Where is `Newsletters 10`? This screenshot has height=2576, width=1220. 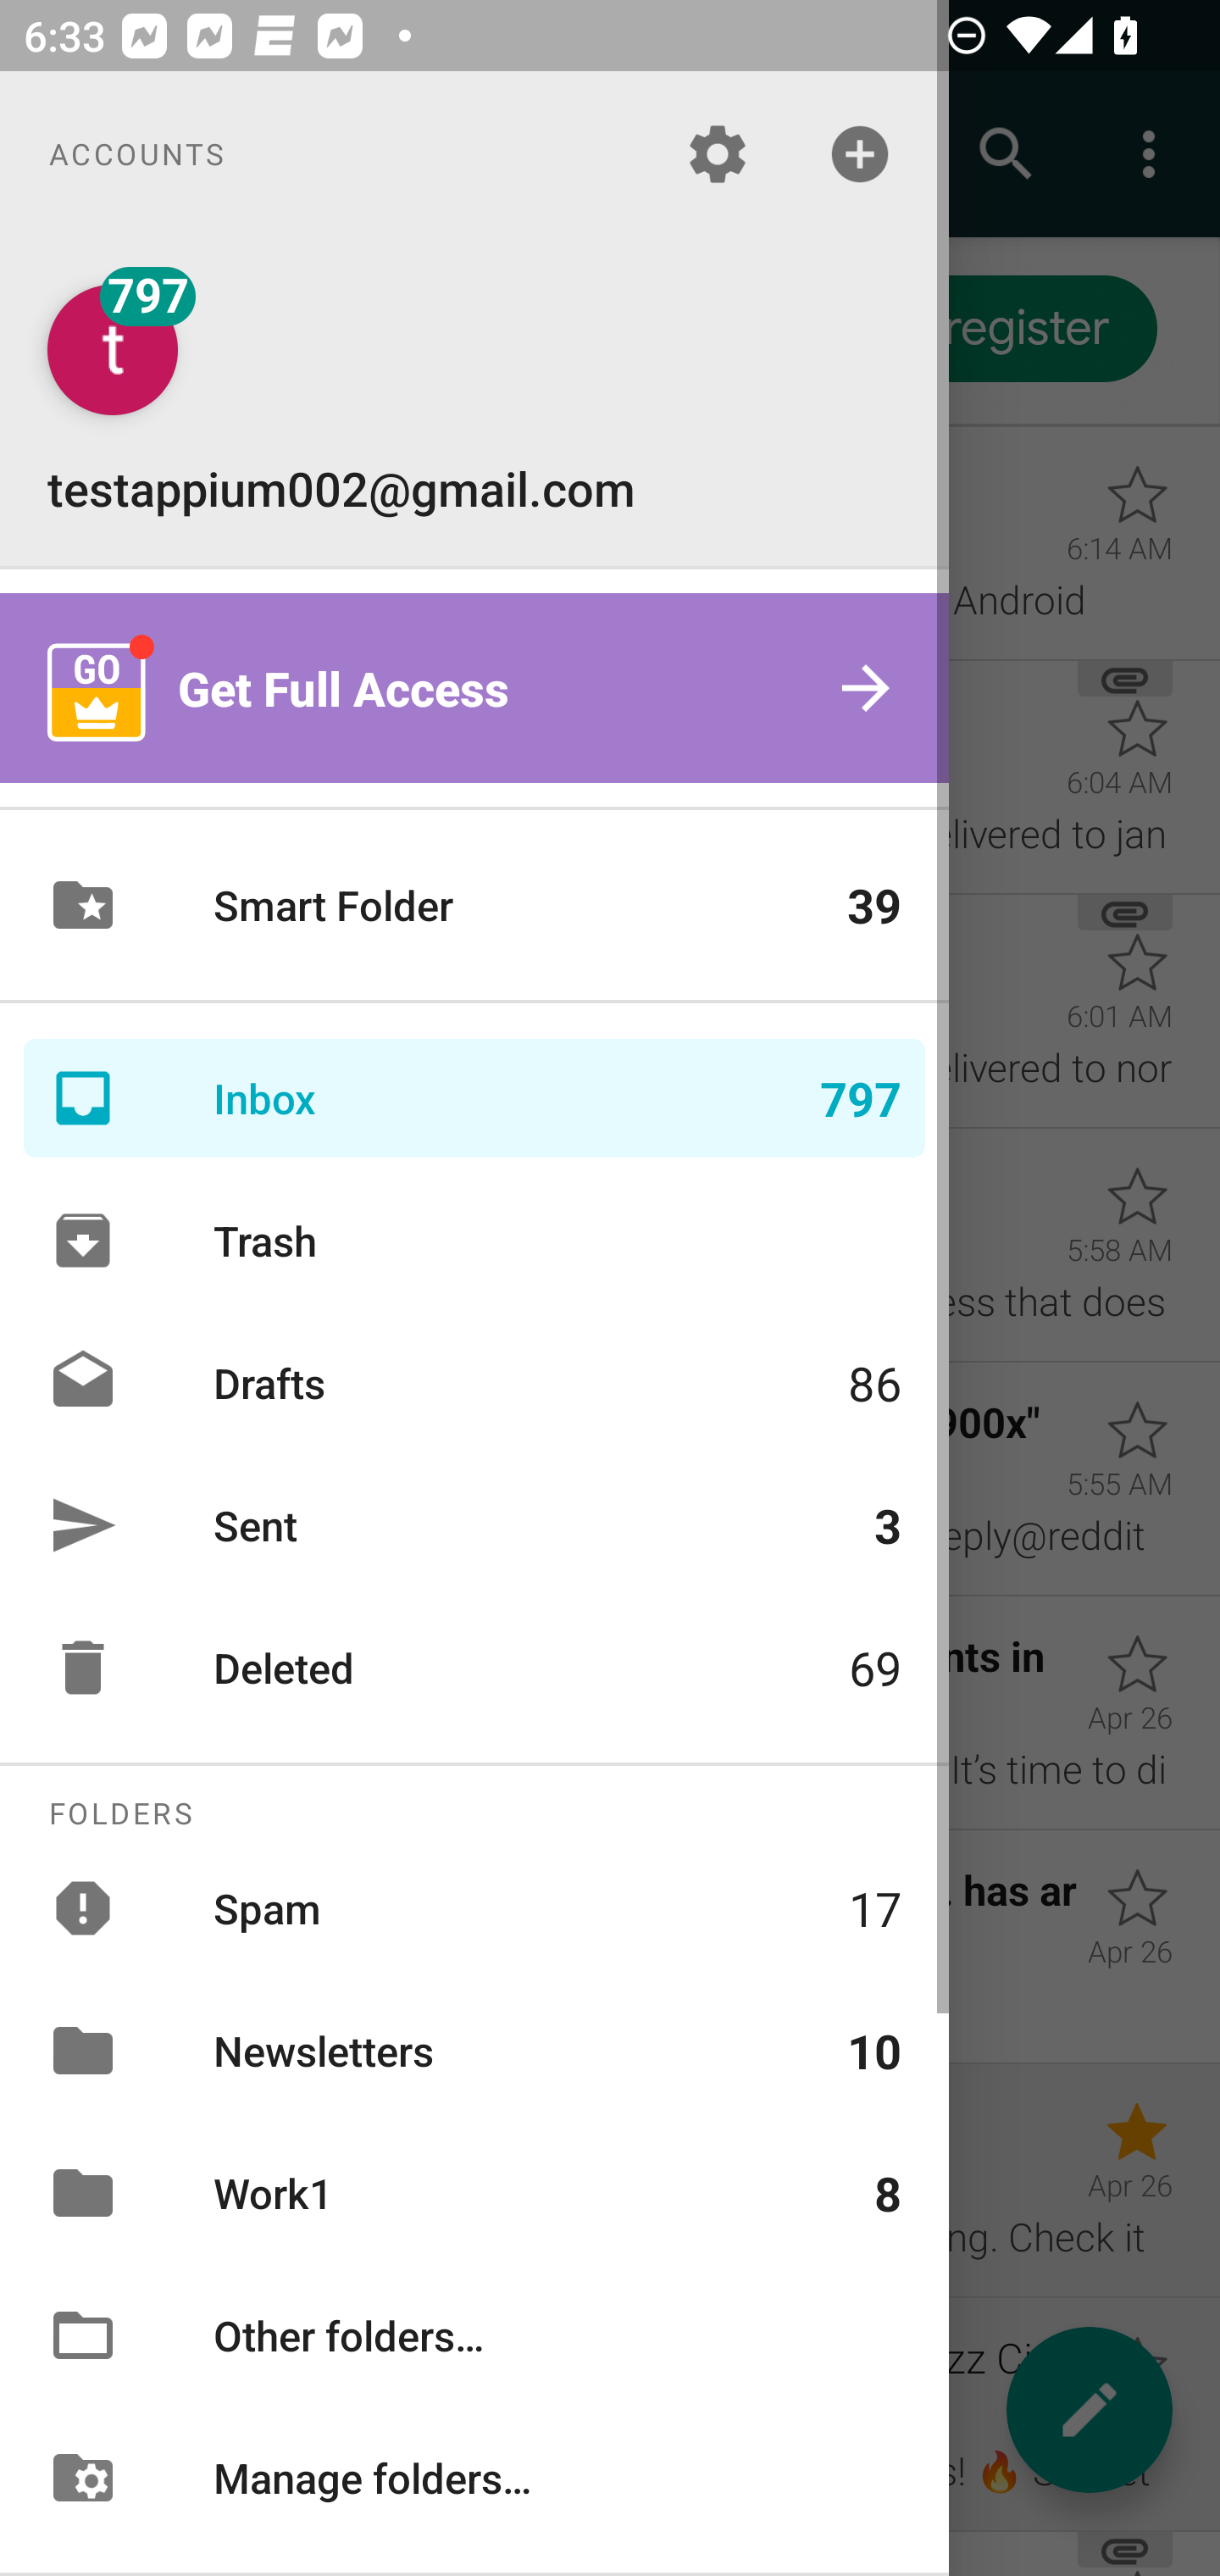 Newsletters 10 is located at coordinates (474, 2050).